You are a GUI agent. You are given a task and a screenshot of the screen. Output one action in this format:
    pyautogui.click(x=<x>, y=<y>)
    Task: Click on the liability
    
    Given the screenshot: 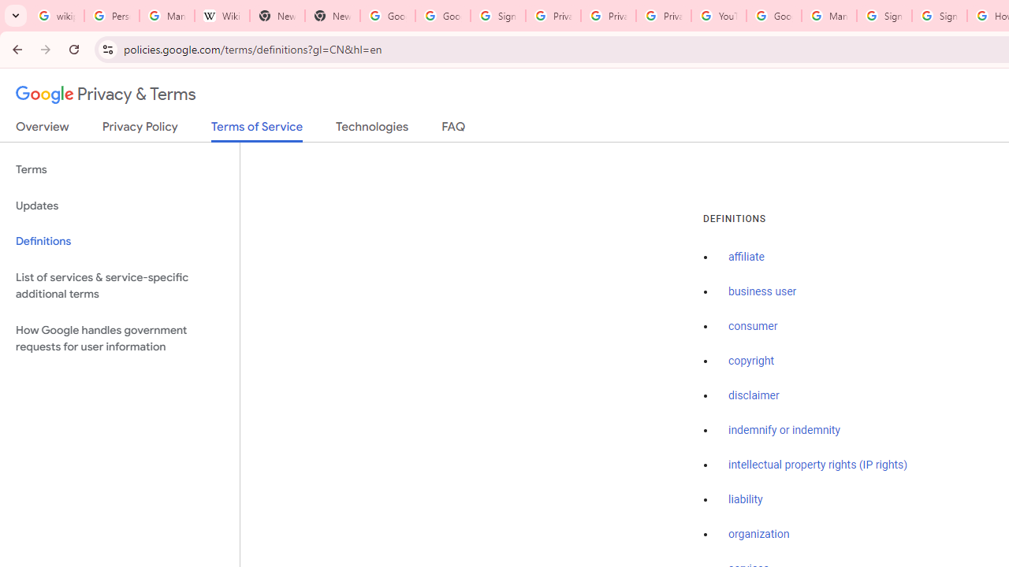 What is the action you would take?
    pyautogui.click(x=746, y=499)
    